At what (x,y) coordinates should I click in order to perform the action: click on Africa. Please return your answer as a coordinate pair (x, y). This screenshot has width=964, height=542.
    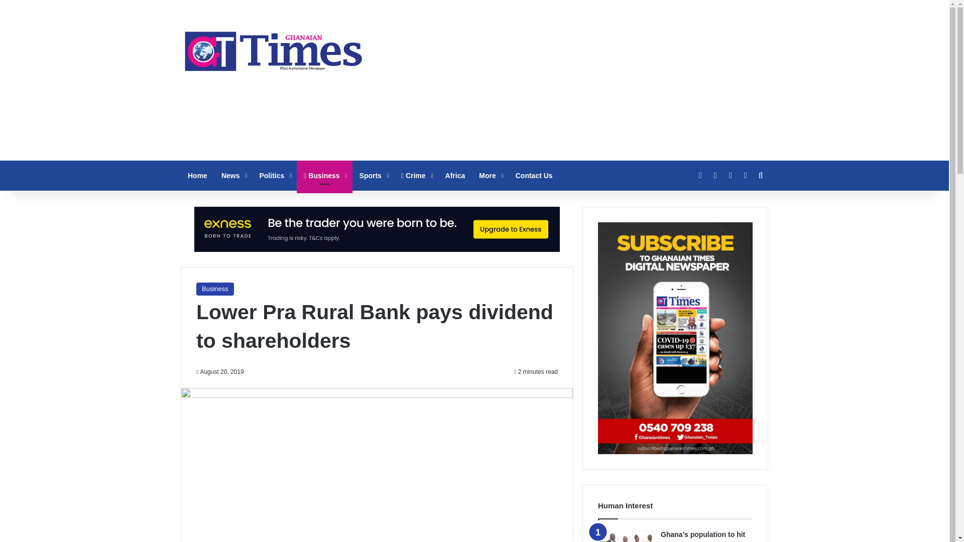
    Looking at the image, I should click on (455, 176).